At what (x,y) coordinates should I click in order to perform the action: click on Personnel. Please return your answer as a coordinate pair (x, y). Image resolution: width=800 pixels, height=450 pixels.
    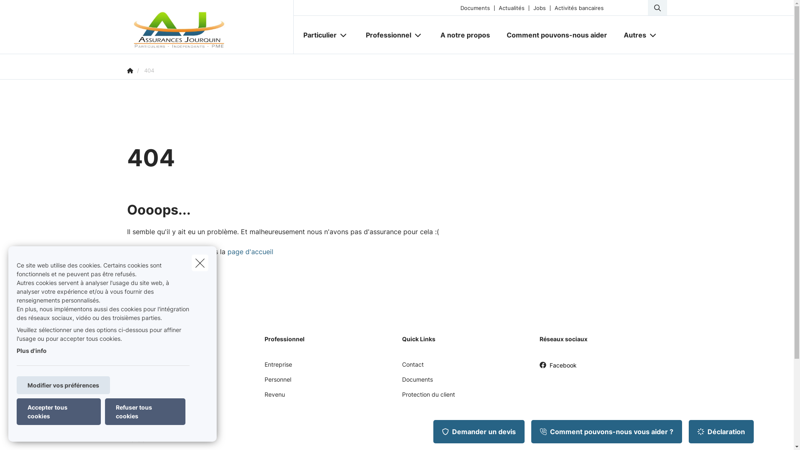
    Looking at the image, I should click on (277, 382).